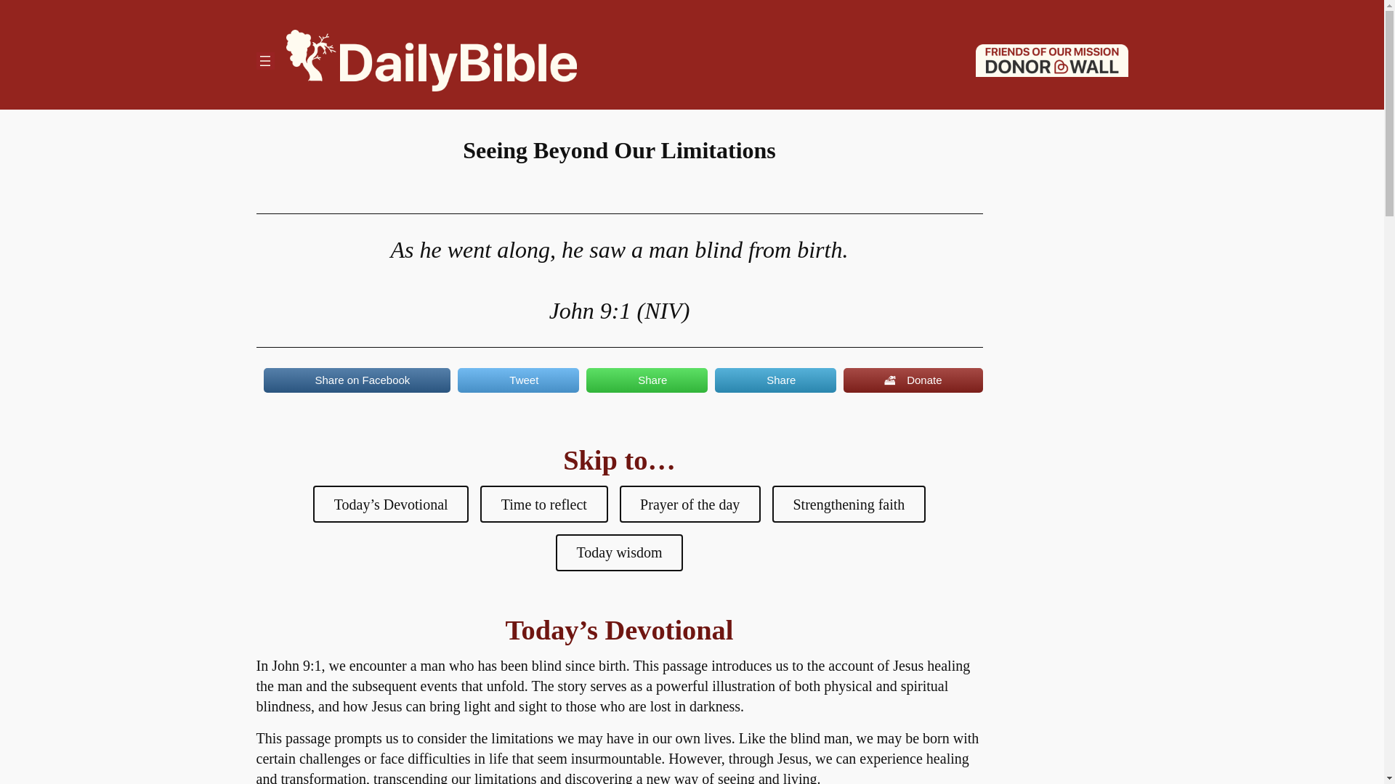 The width and height of the screenshot is (1395, 784). Describe the element at coordinates (619, 552) in the screenshot. I see `Today wisdom` at that location.